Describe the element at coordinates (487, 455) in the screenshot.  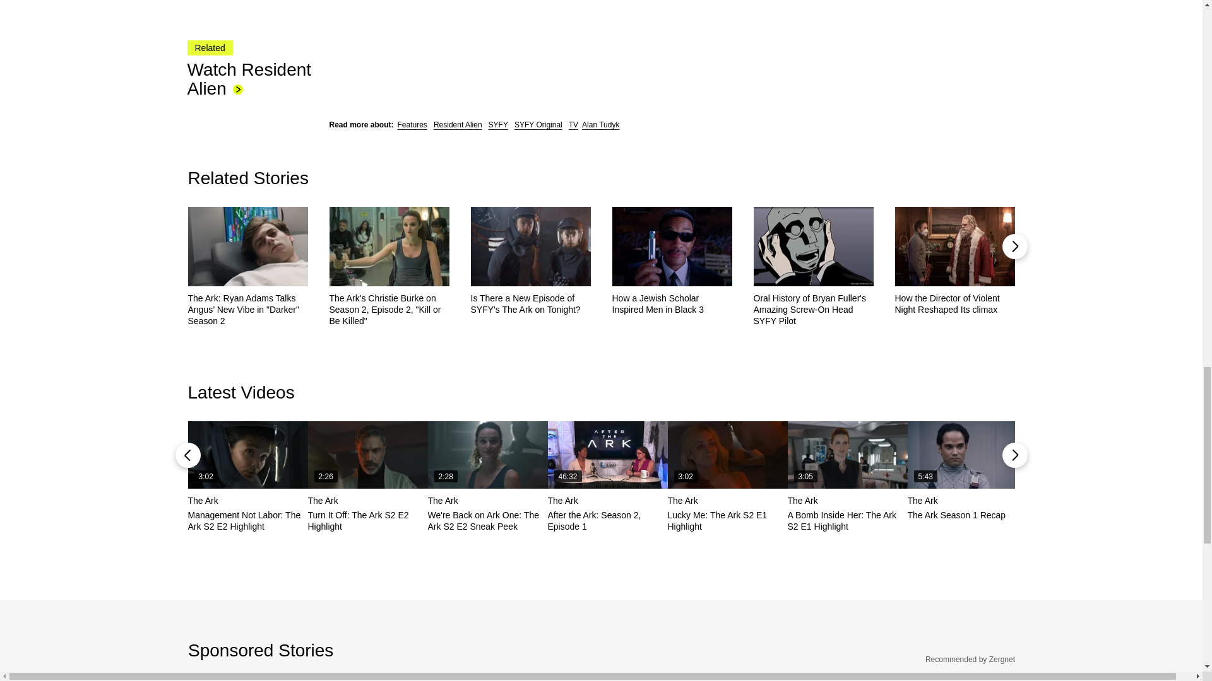
I see `We're Back on Ark One: The Ark S2 E2 Sneak Peek` at that location.